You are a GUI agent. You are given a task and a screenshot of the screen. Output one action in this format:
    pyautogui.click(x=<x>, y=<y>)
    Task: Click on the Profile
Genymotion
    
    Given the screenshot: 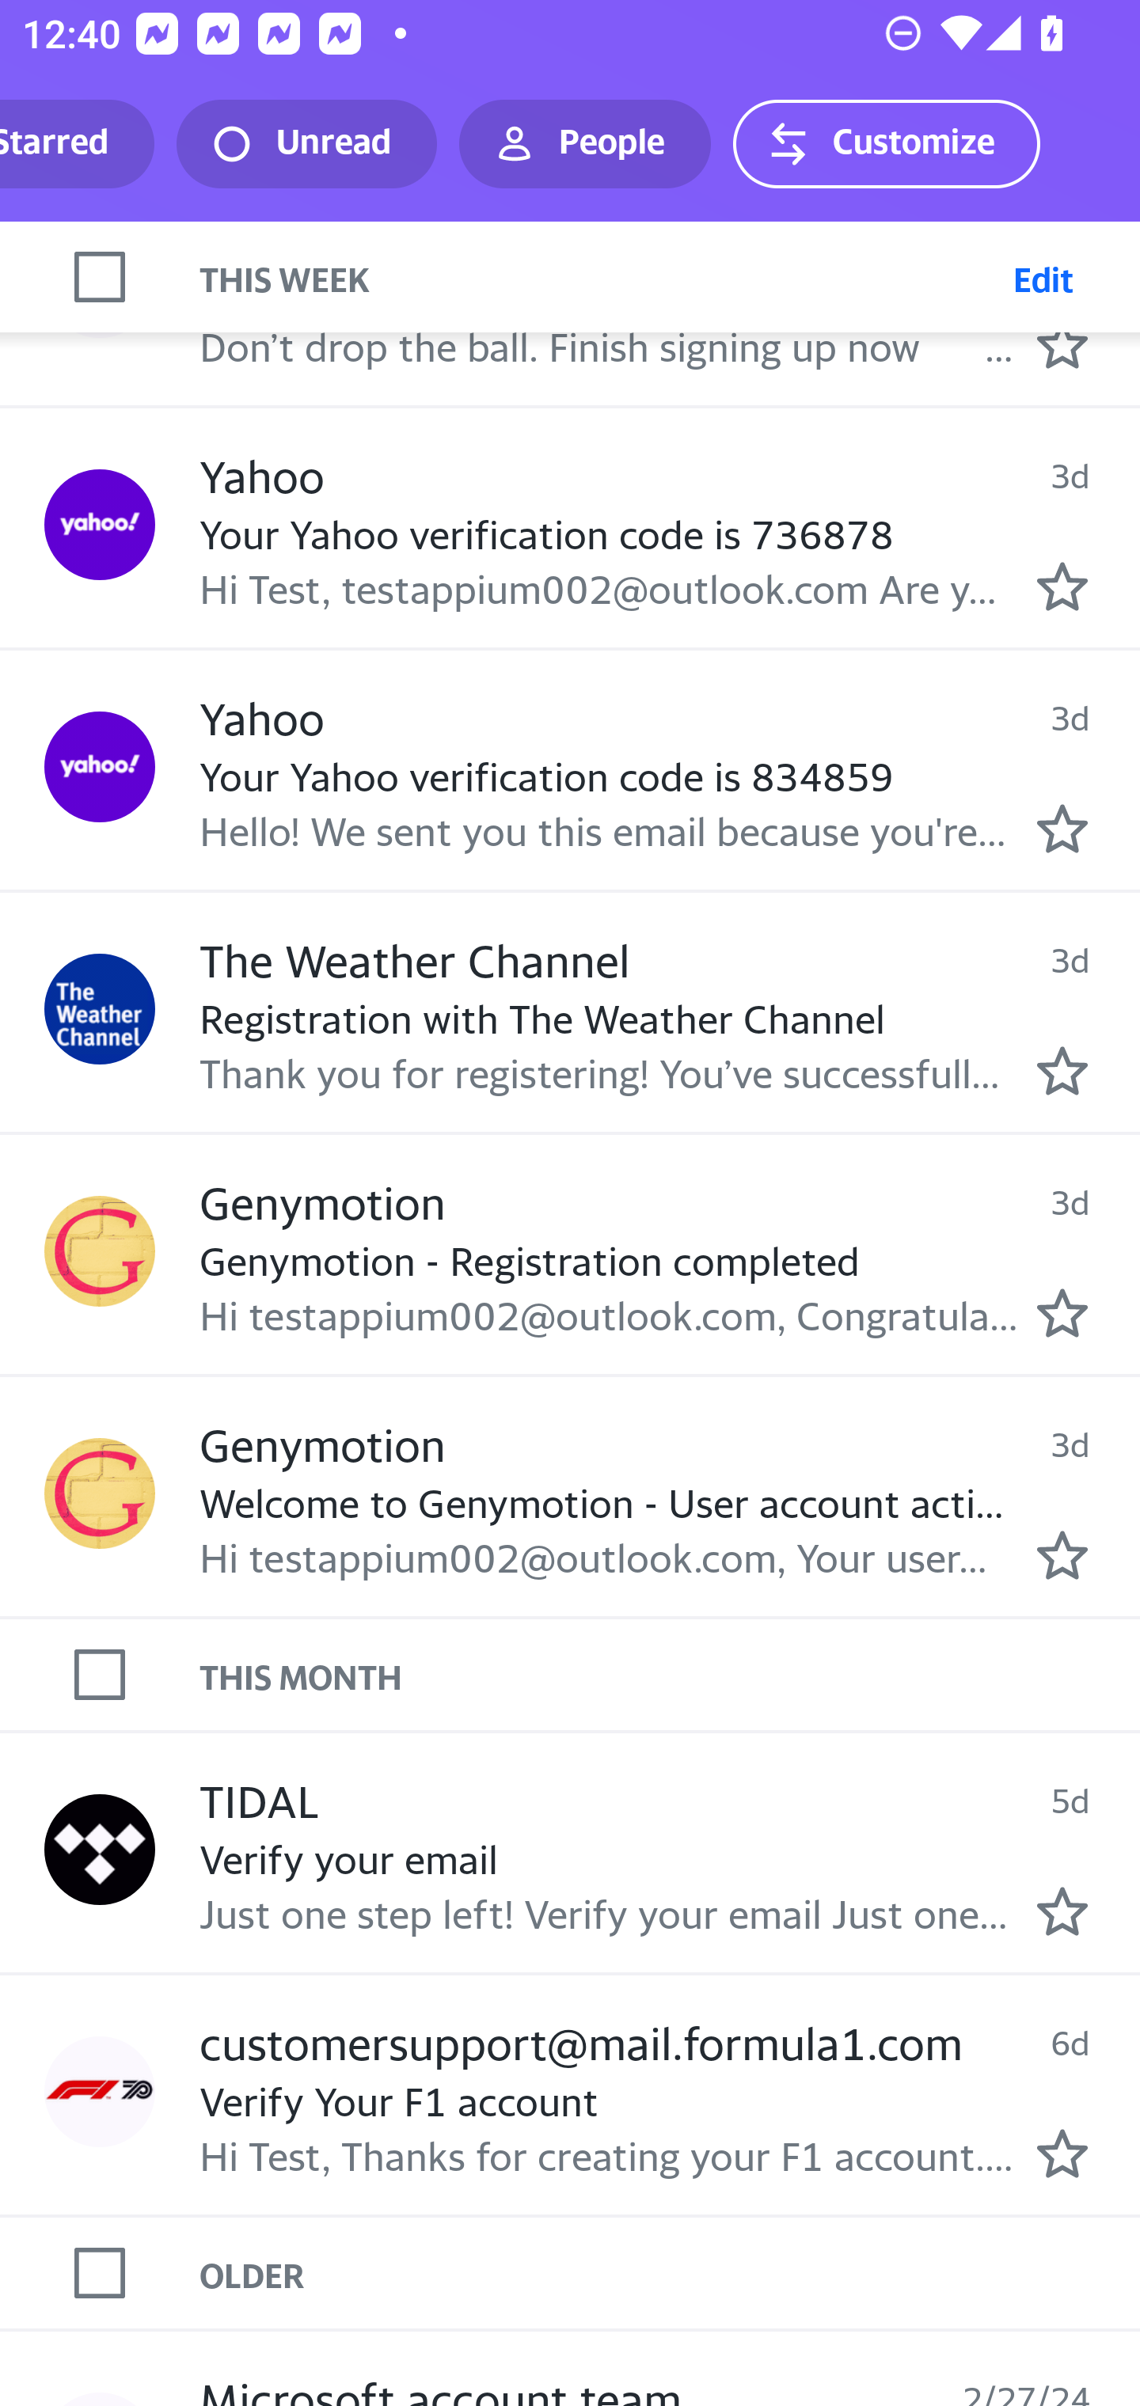 What is the action you would take?
    pyautogui.click(x=100, y=1250)
    